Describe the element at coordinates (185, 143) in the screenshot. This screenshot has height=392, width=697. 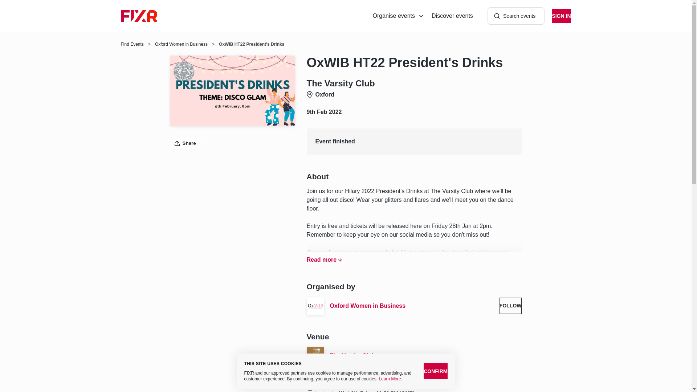
I see `Share` at that location.